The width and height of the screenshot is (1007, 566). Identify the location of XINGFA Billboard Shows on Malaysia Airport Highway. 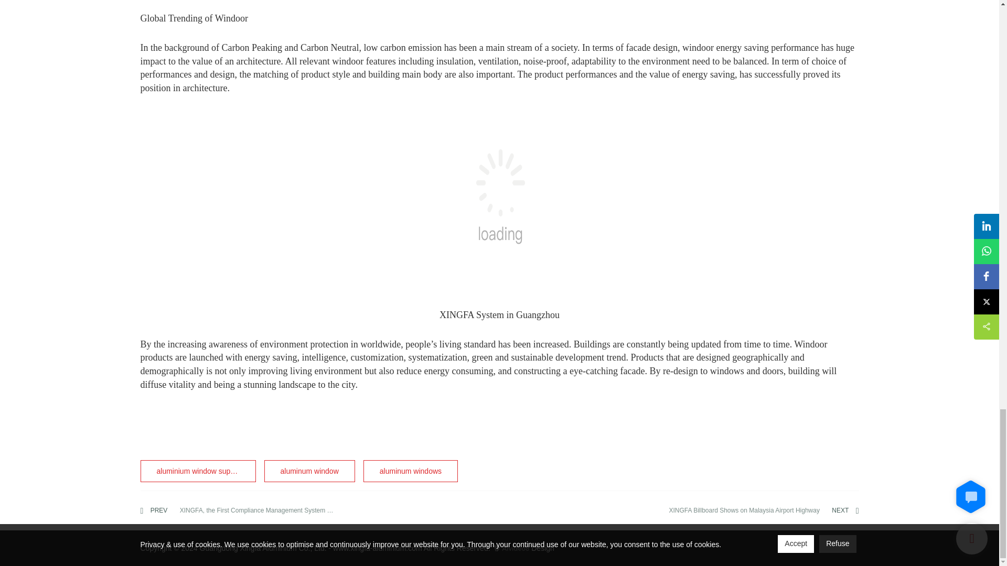
(760, 510).